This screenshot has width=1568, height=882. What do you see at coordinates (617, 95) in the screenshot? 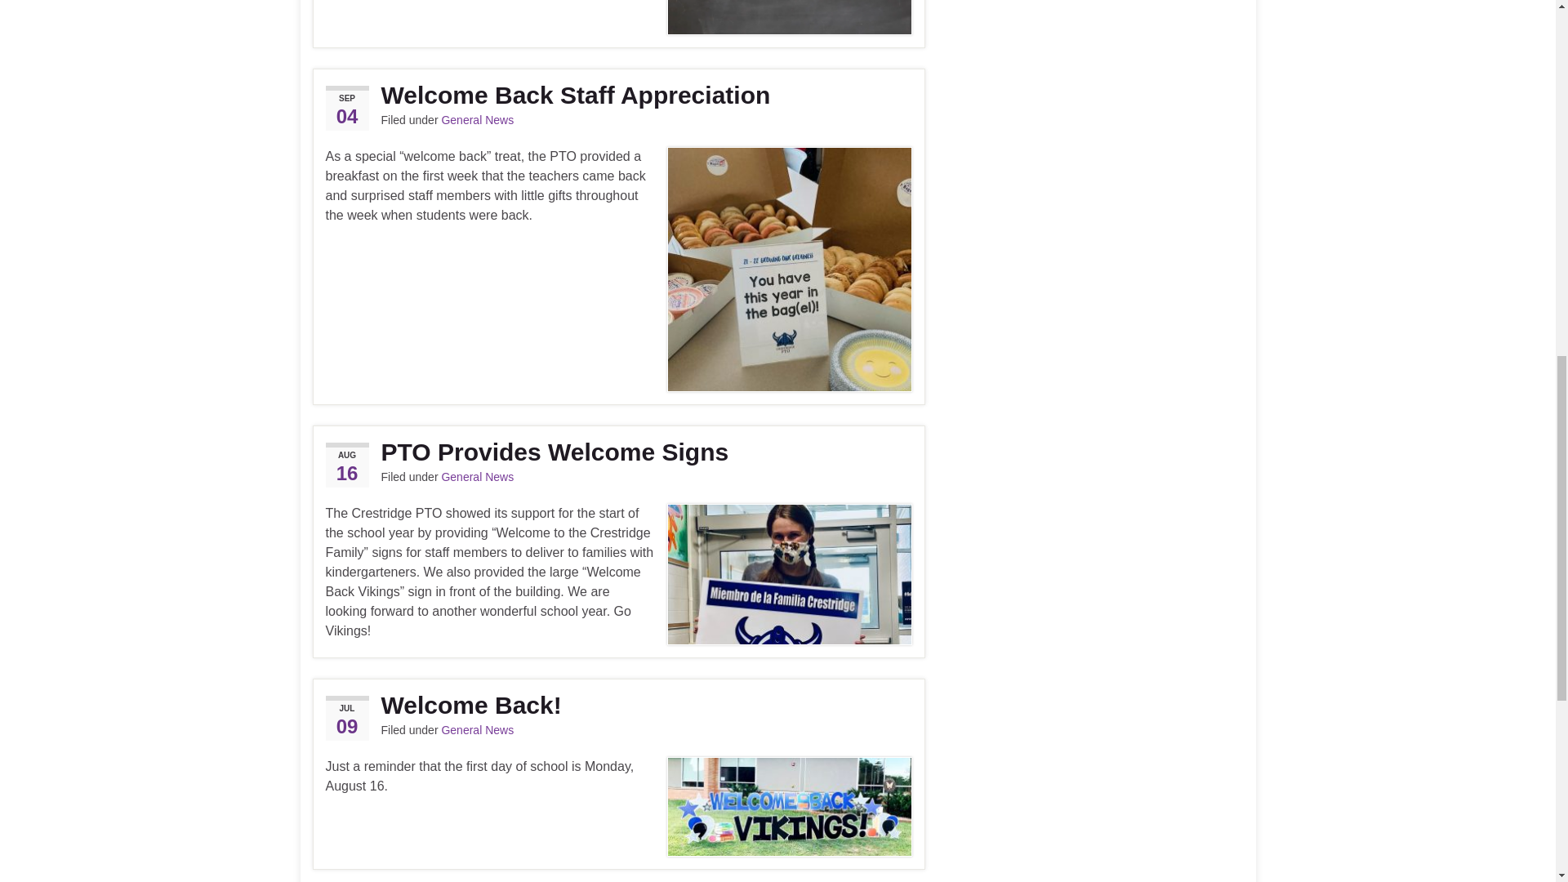
I see `Welcome Back Staff Appreciation` at bounding box center [617, 95].